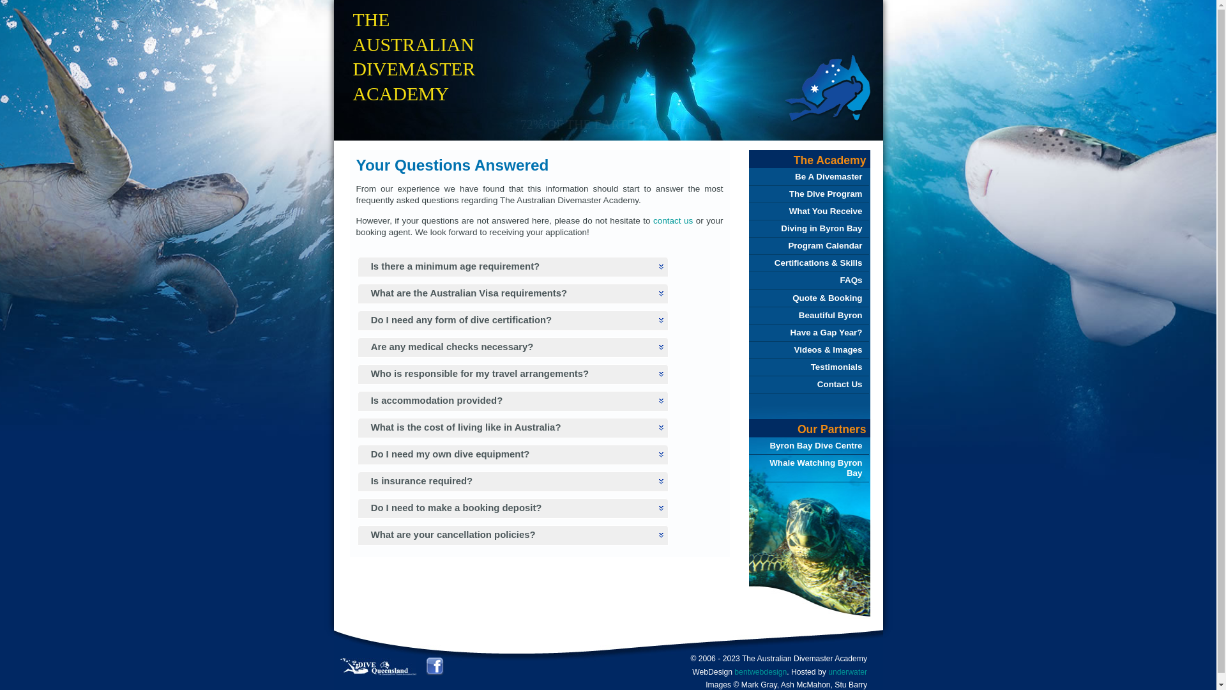  What do you see at coordinates (808, 298) in the screenshot?
I see `Quote & Booking` at bounding box center [808, 298].